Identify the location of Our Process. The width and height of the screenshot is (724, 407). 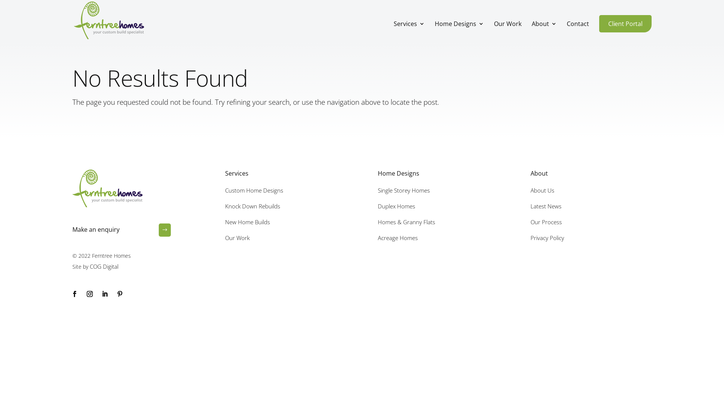
(546, 222).